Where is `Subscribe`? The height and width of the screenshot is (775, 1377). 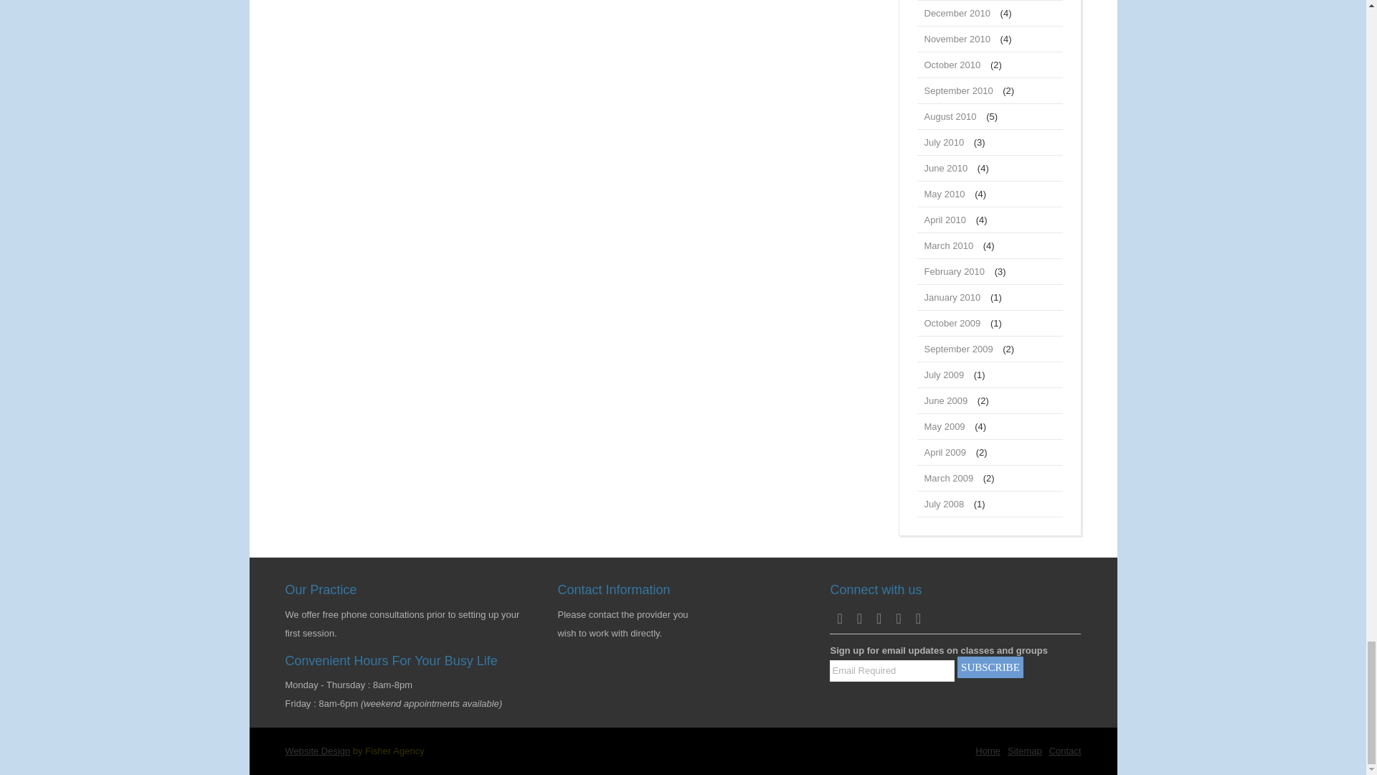 Subscribe is located at coordinates (990, 667).